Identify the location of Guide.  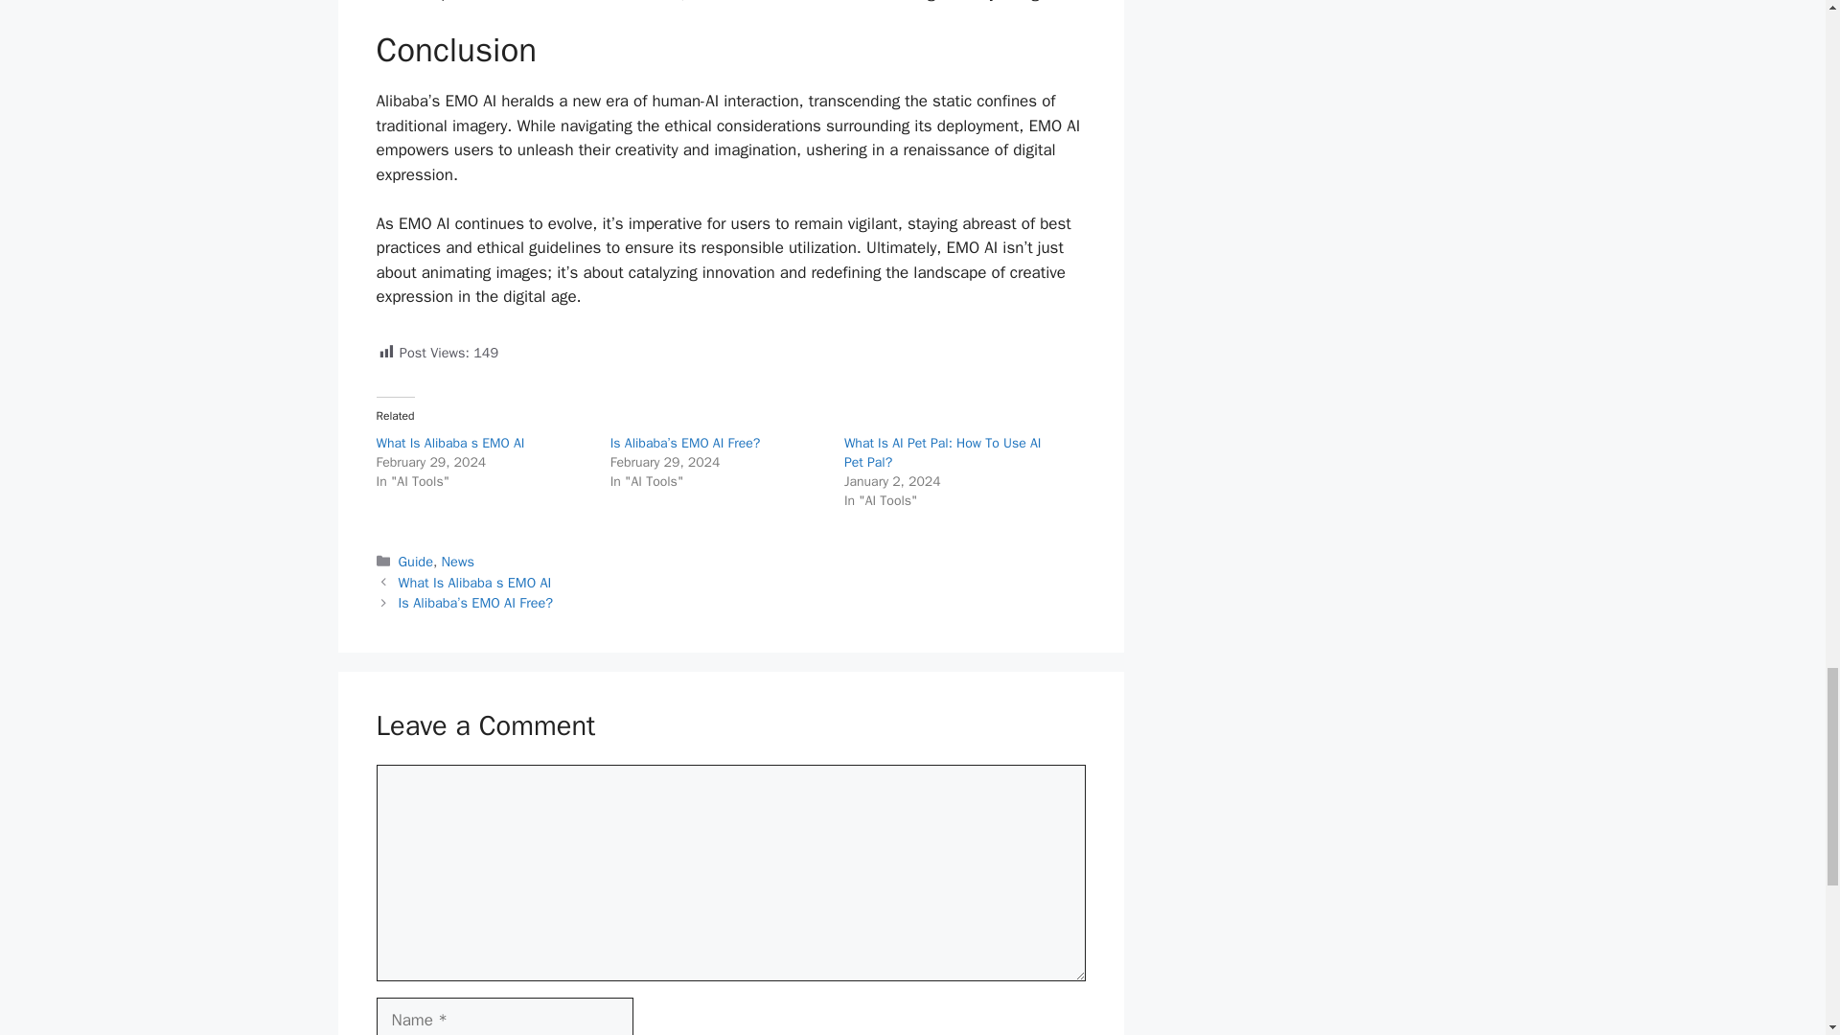
(416, 562).